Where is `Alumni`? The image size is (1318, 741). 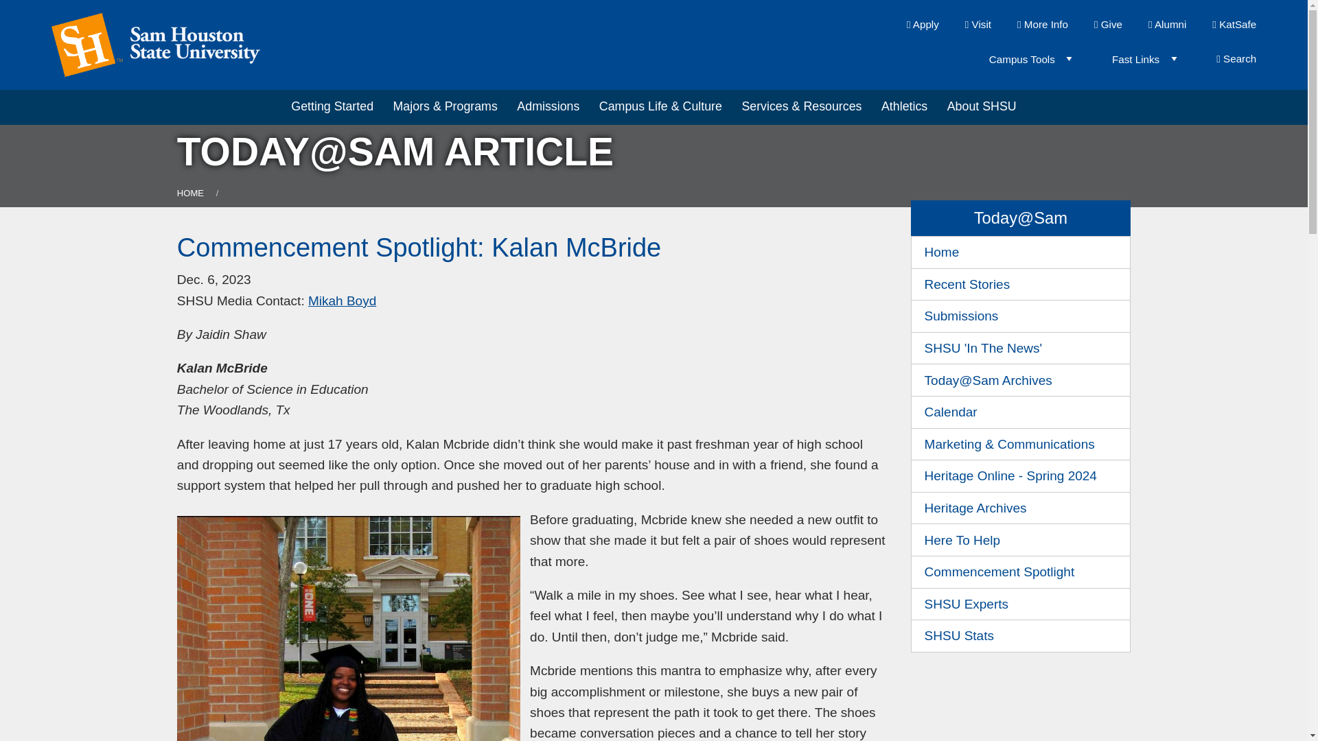
Alumni is located at coordinates (1167, 24).